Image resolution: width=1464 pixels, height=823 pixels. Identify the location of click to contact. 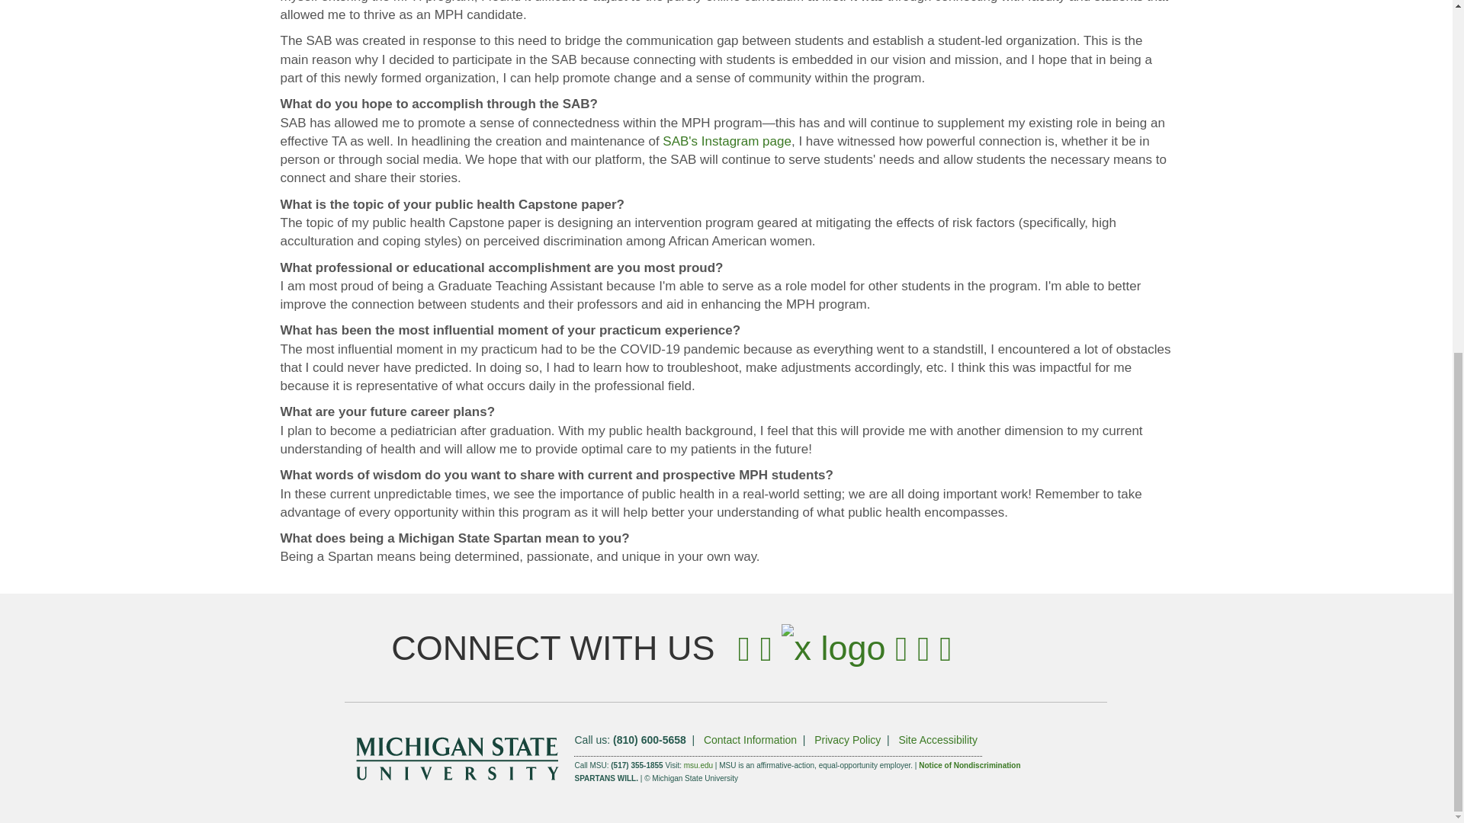
(750, 739).